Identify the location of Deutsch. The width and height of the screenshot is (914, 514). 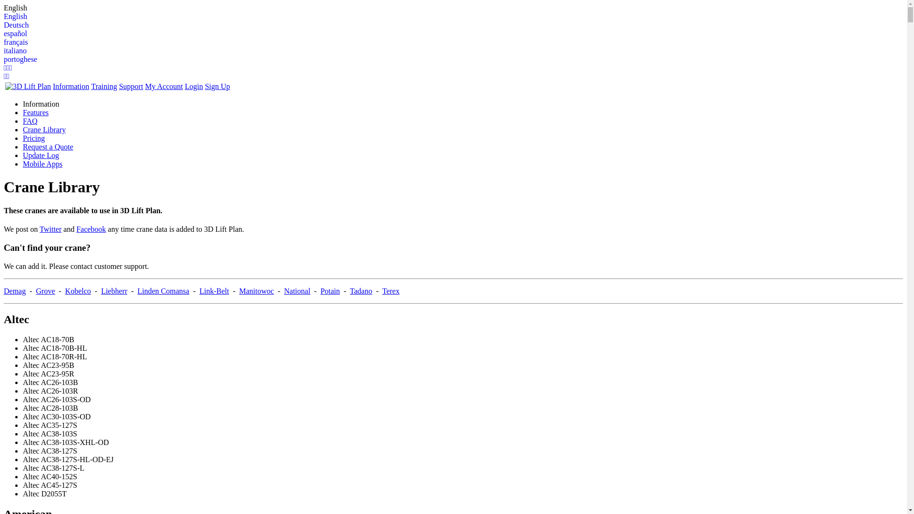
(453, 25).